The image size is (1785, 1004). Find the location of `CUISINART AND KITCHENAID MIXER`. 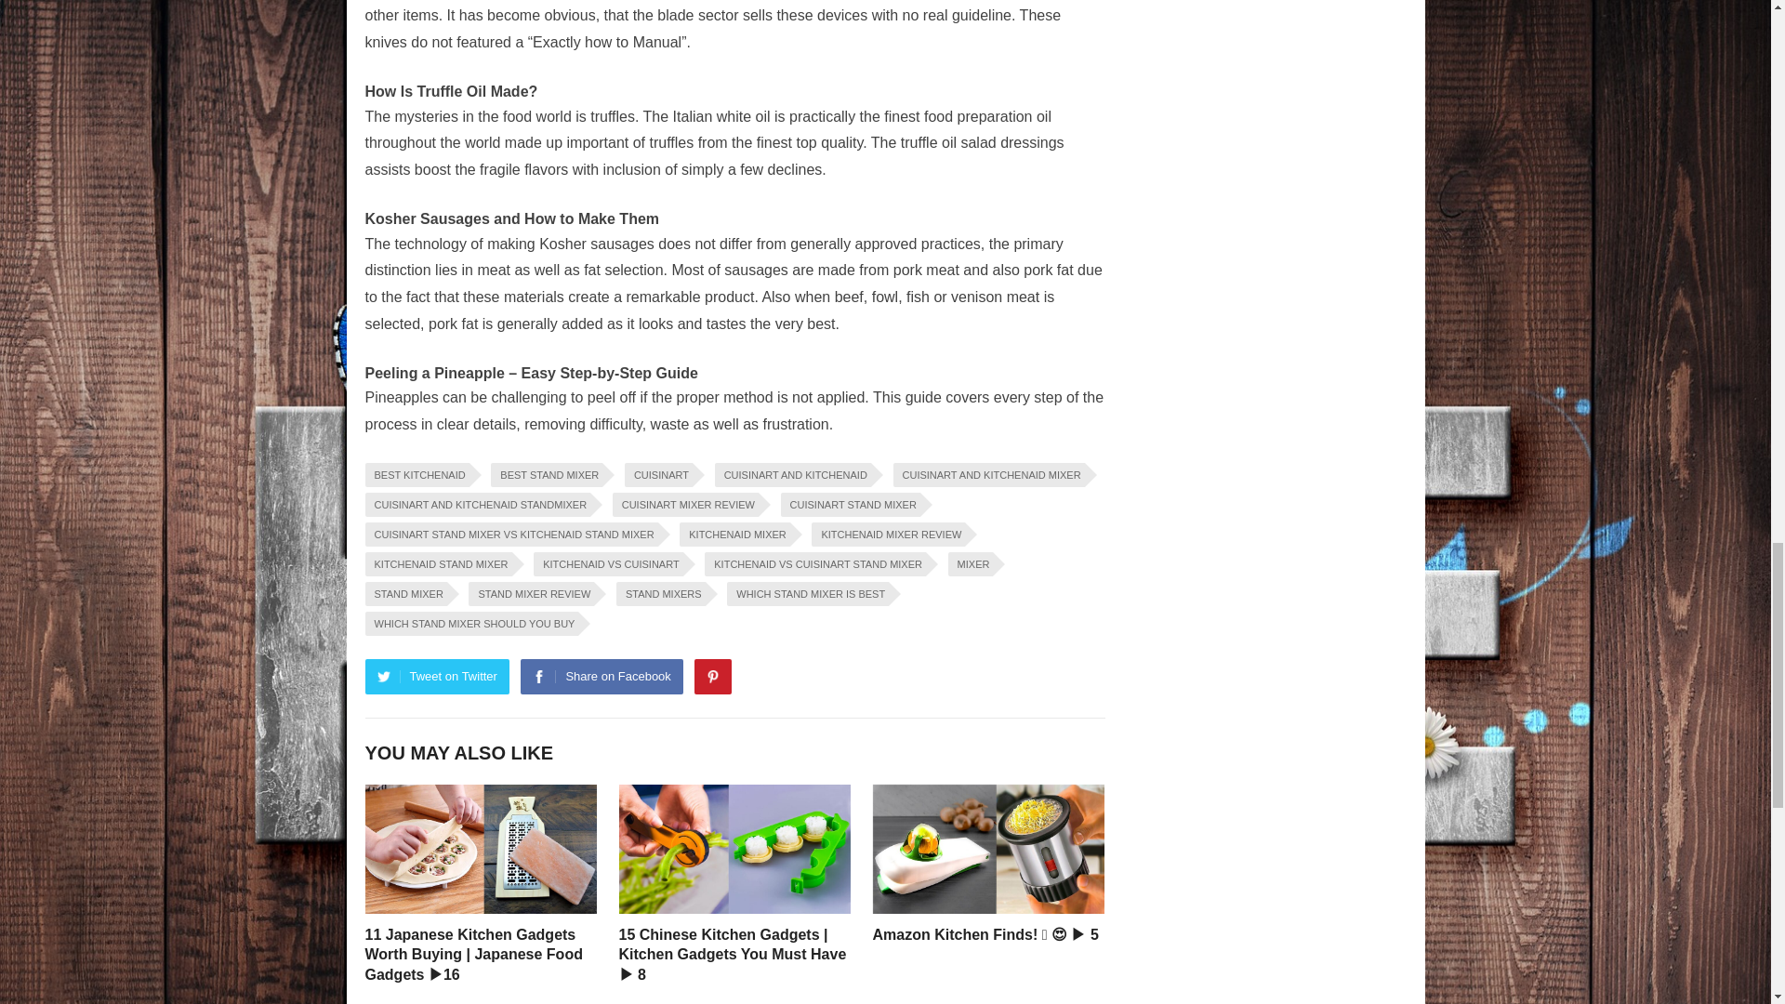

CUISINART AND KITCHENAID MIXER is located at coordinates (987, 474).